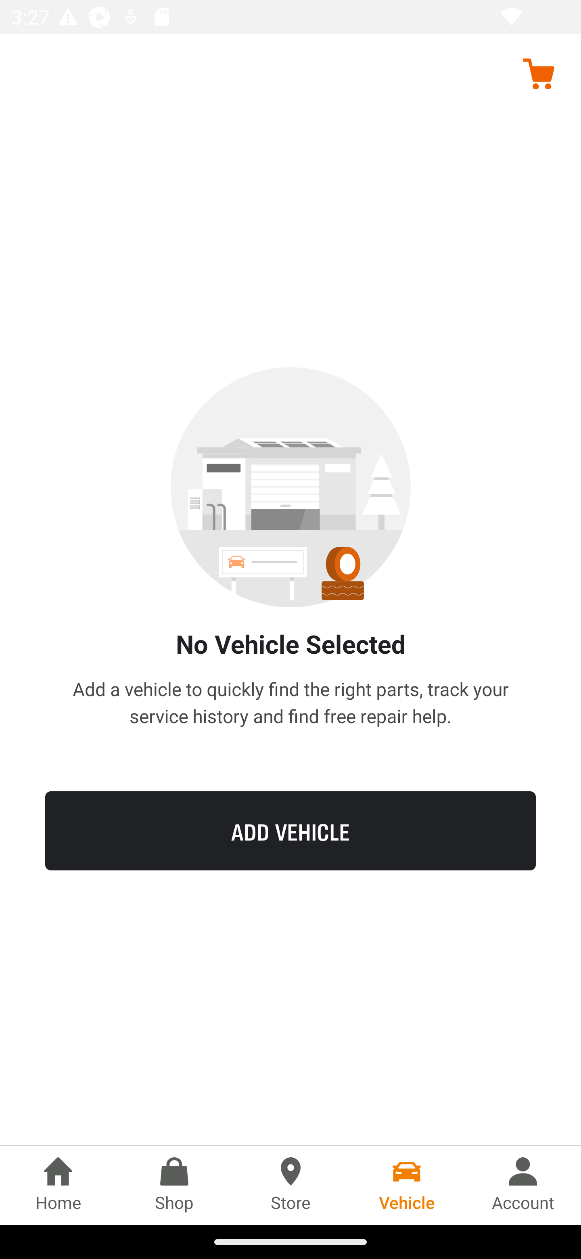  What do you see at coordinates (290, 1185) in the screenshot?
I see `Store` at bounding box center [290, 1185].